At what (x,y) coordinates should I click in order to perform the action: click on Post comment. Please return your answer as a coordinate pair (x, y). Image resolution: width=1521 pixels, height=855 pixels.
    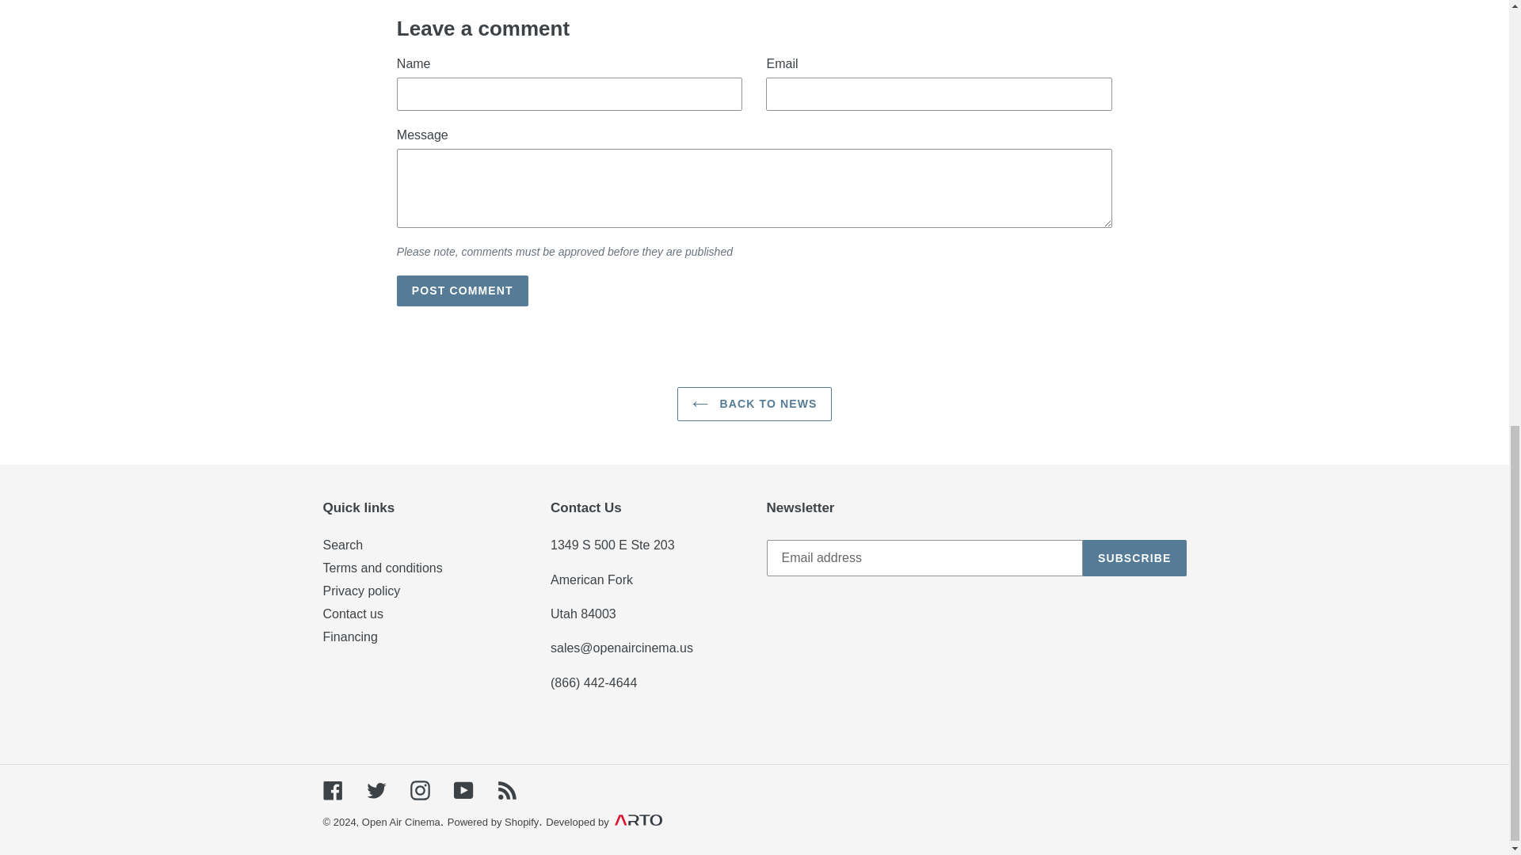
    Looking at the image, I should click on (463, 290).